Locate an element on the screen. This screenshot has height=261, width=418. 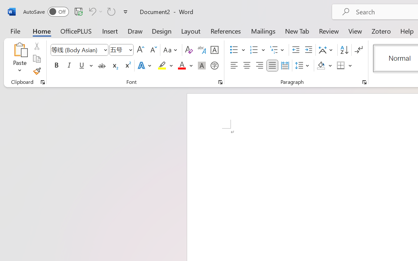
Copy is located at coordinates (37, 59).